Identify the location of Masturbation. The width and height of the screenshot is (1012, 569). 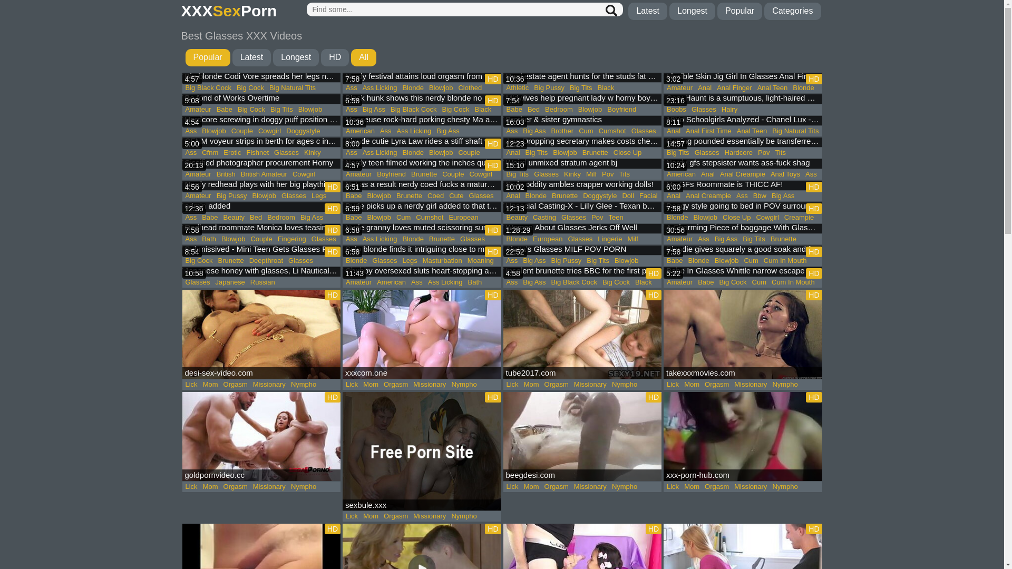
(443, 261).